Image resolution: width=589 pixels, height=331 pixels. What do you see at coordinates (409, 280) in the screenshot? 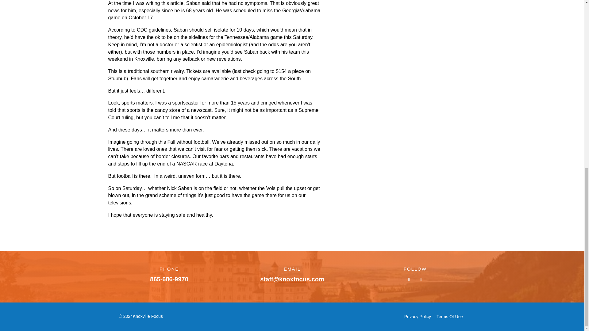
I see `Follow on Facebook` at bounding box center [409, 280].